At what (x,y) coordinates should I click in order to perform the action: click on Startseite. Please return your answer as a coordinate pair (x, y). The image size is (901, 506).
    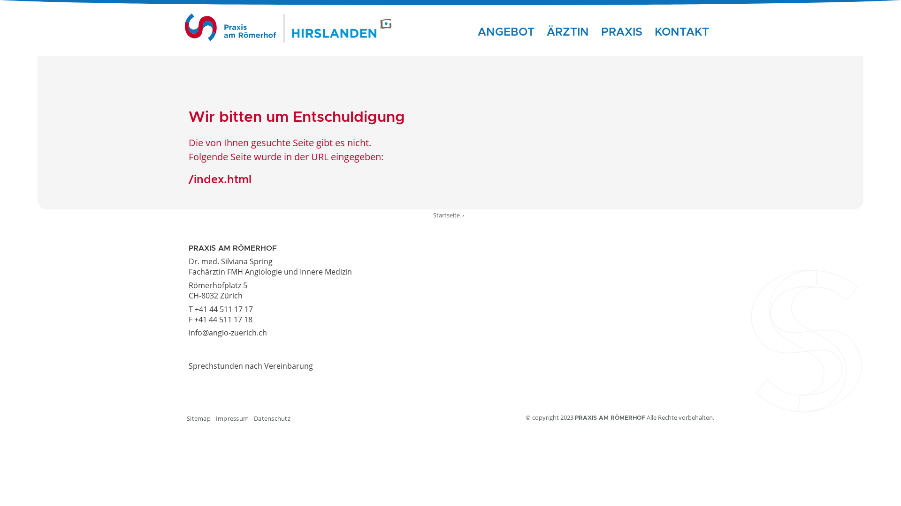
    Looking at the image, I should click on (446, 215).